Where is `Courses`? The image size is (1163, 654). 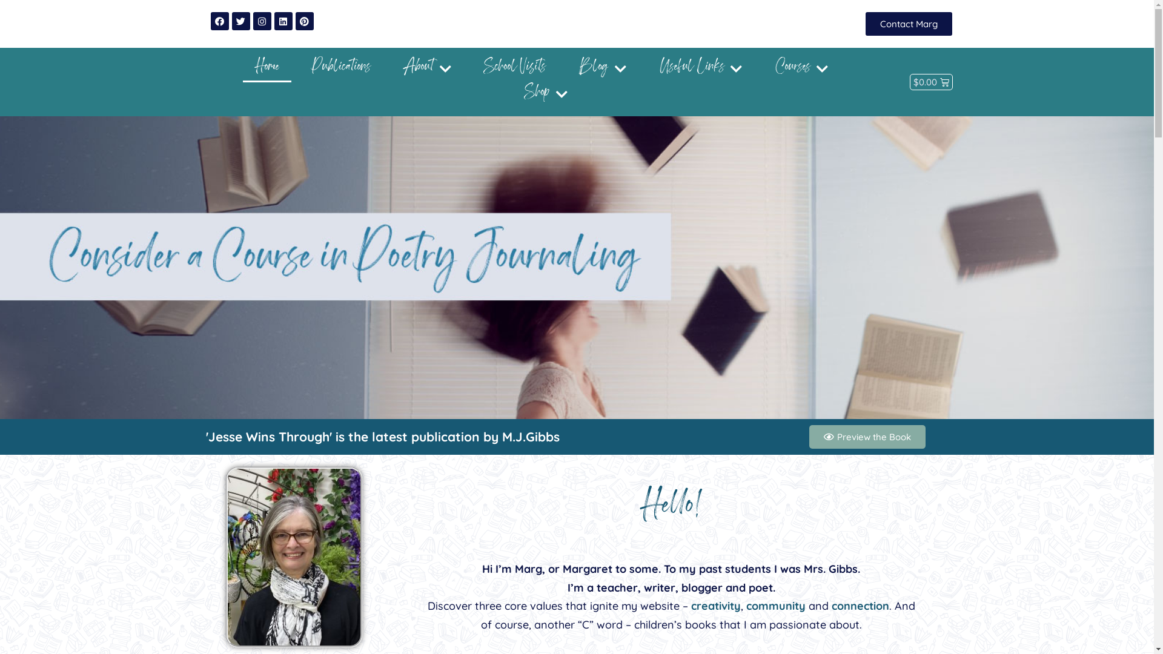 Courses is located at coordinates (802, 70).